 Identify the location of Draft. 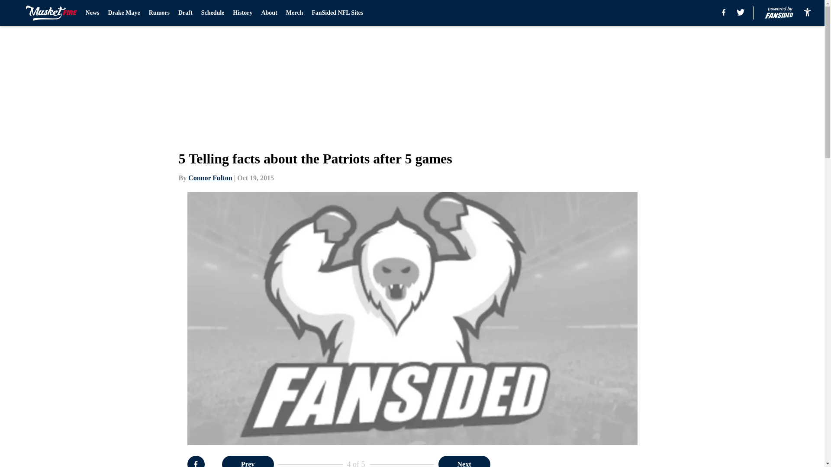
(185, 13).